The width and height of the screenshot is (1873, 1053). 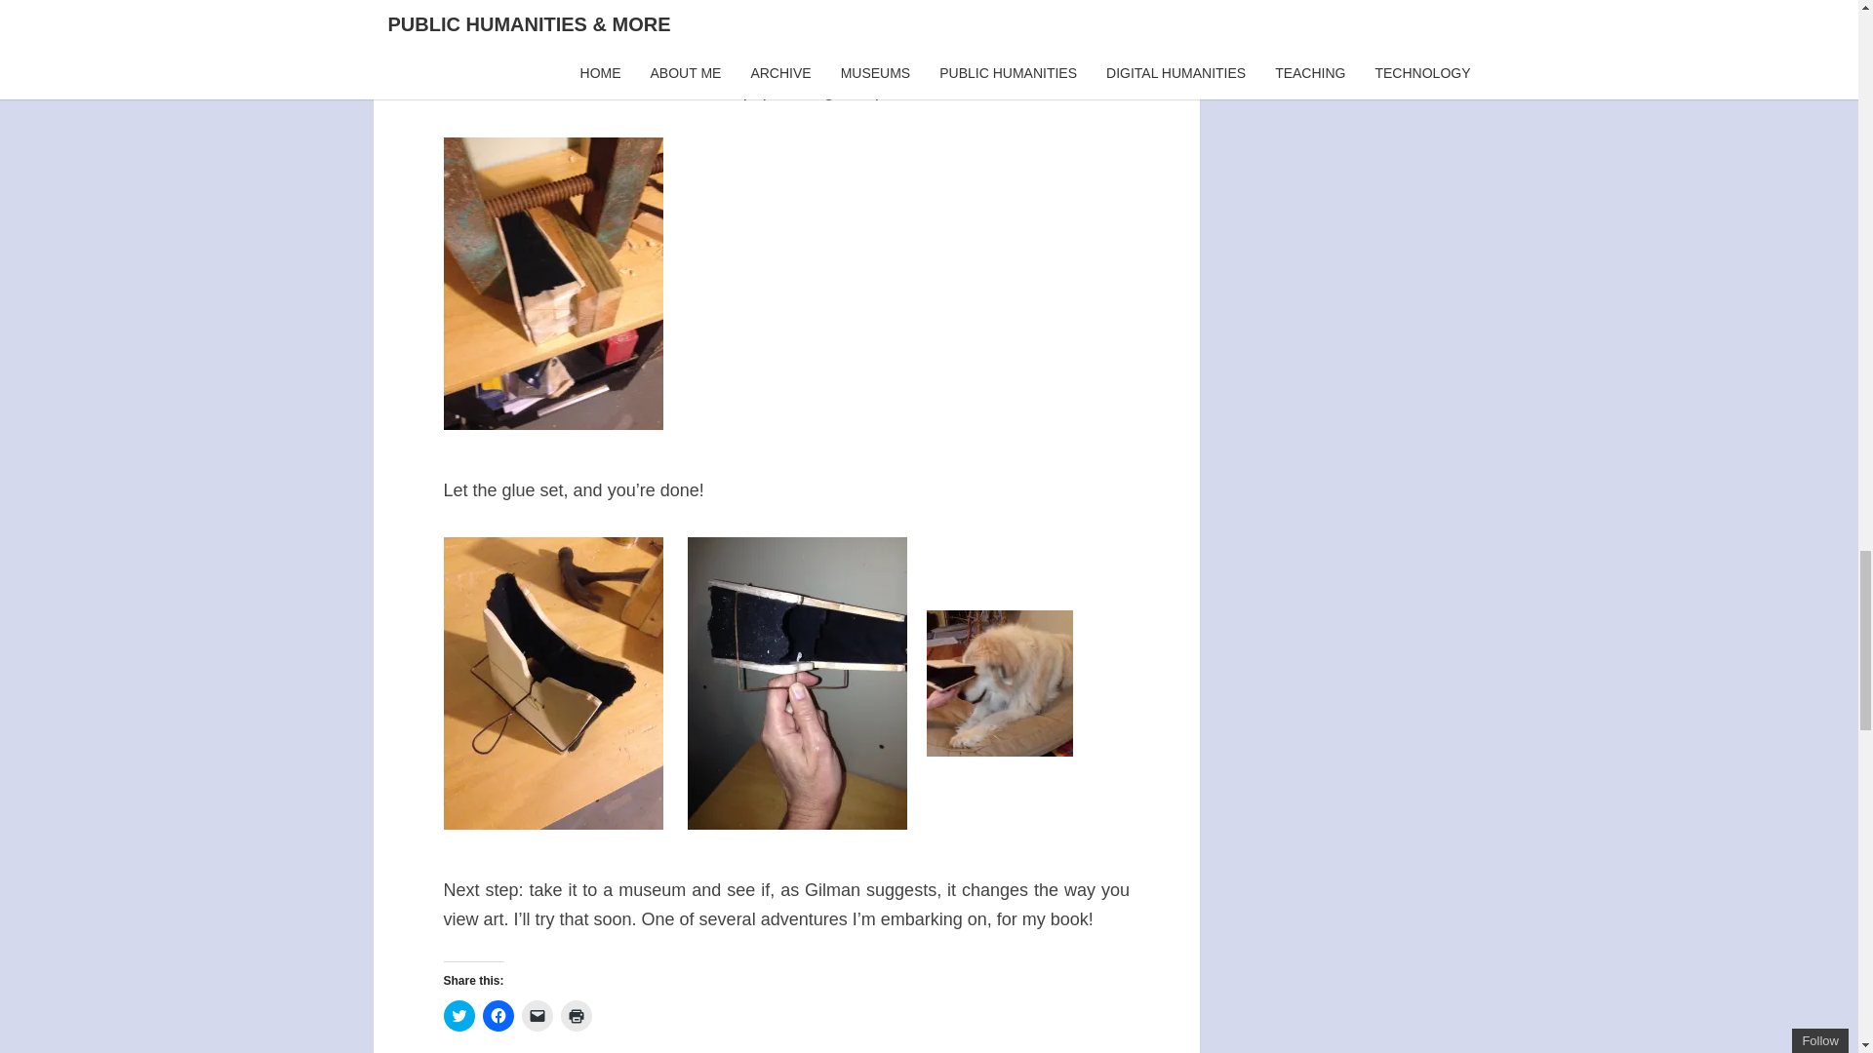 I want to click on Click to email a link to a friend, so click(x=537, y=1016).